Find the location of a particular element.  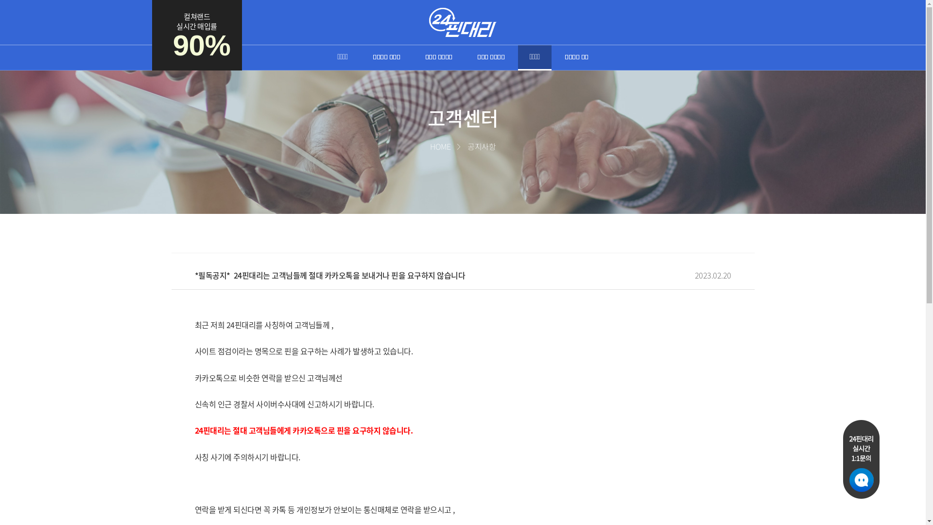

HOME is located at coordinates (440, 146).